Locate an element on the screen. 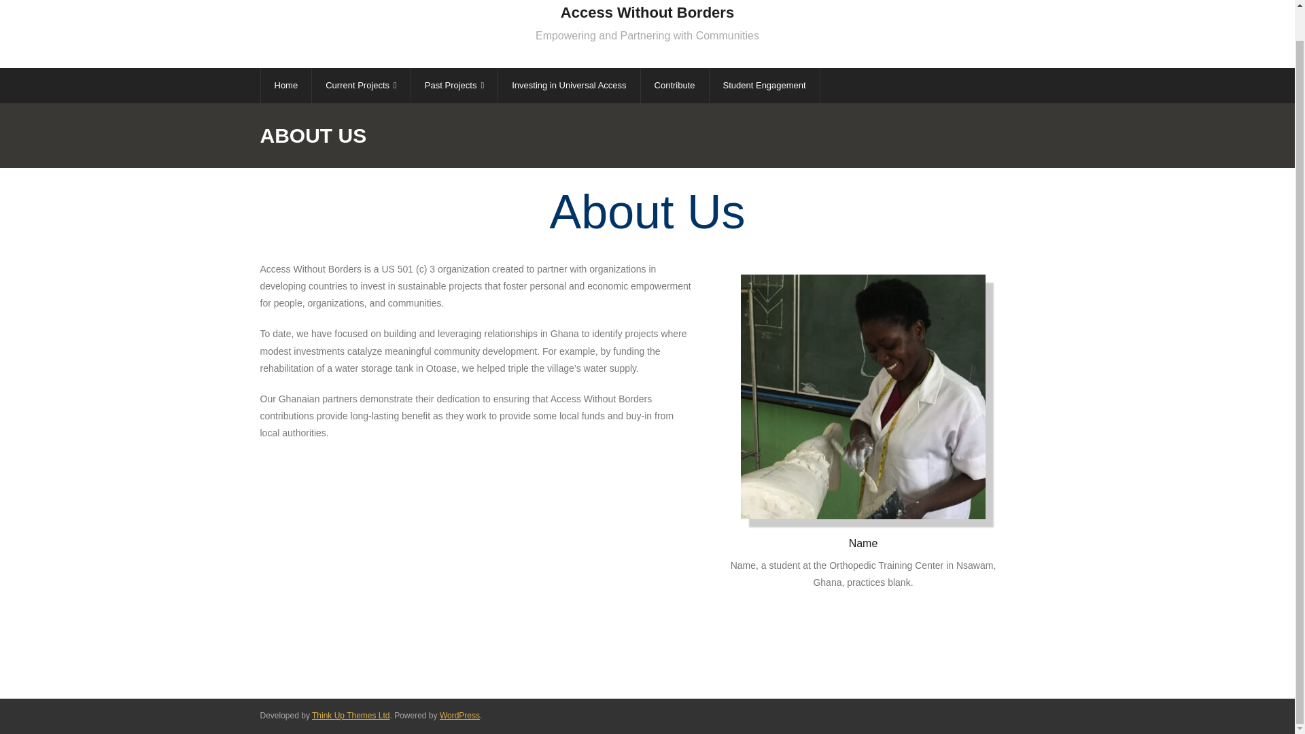 The image size is (1305, 734). Empowering and Partnering with Communities is located at coordinates (647, 35).